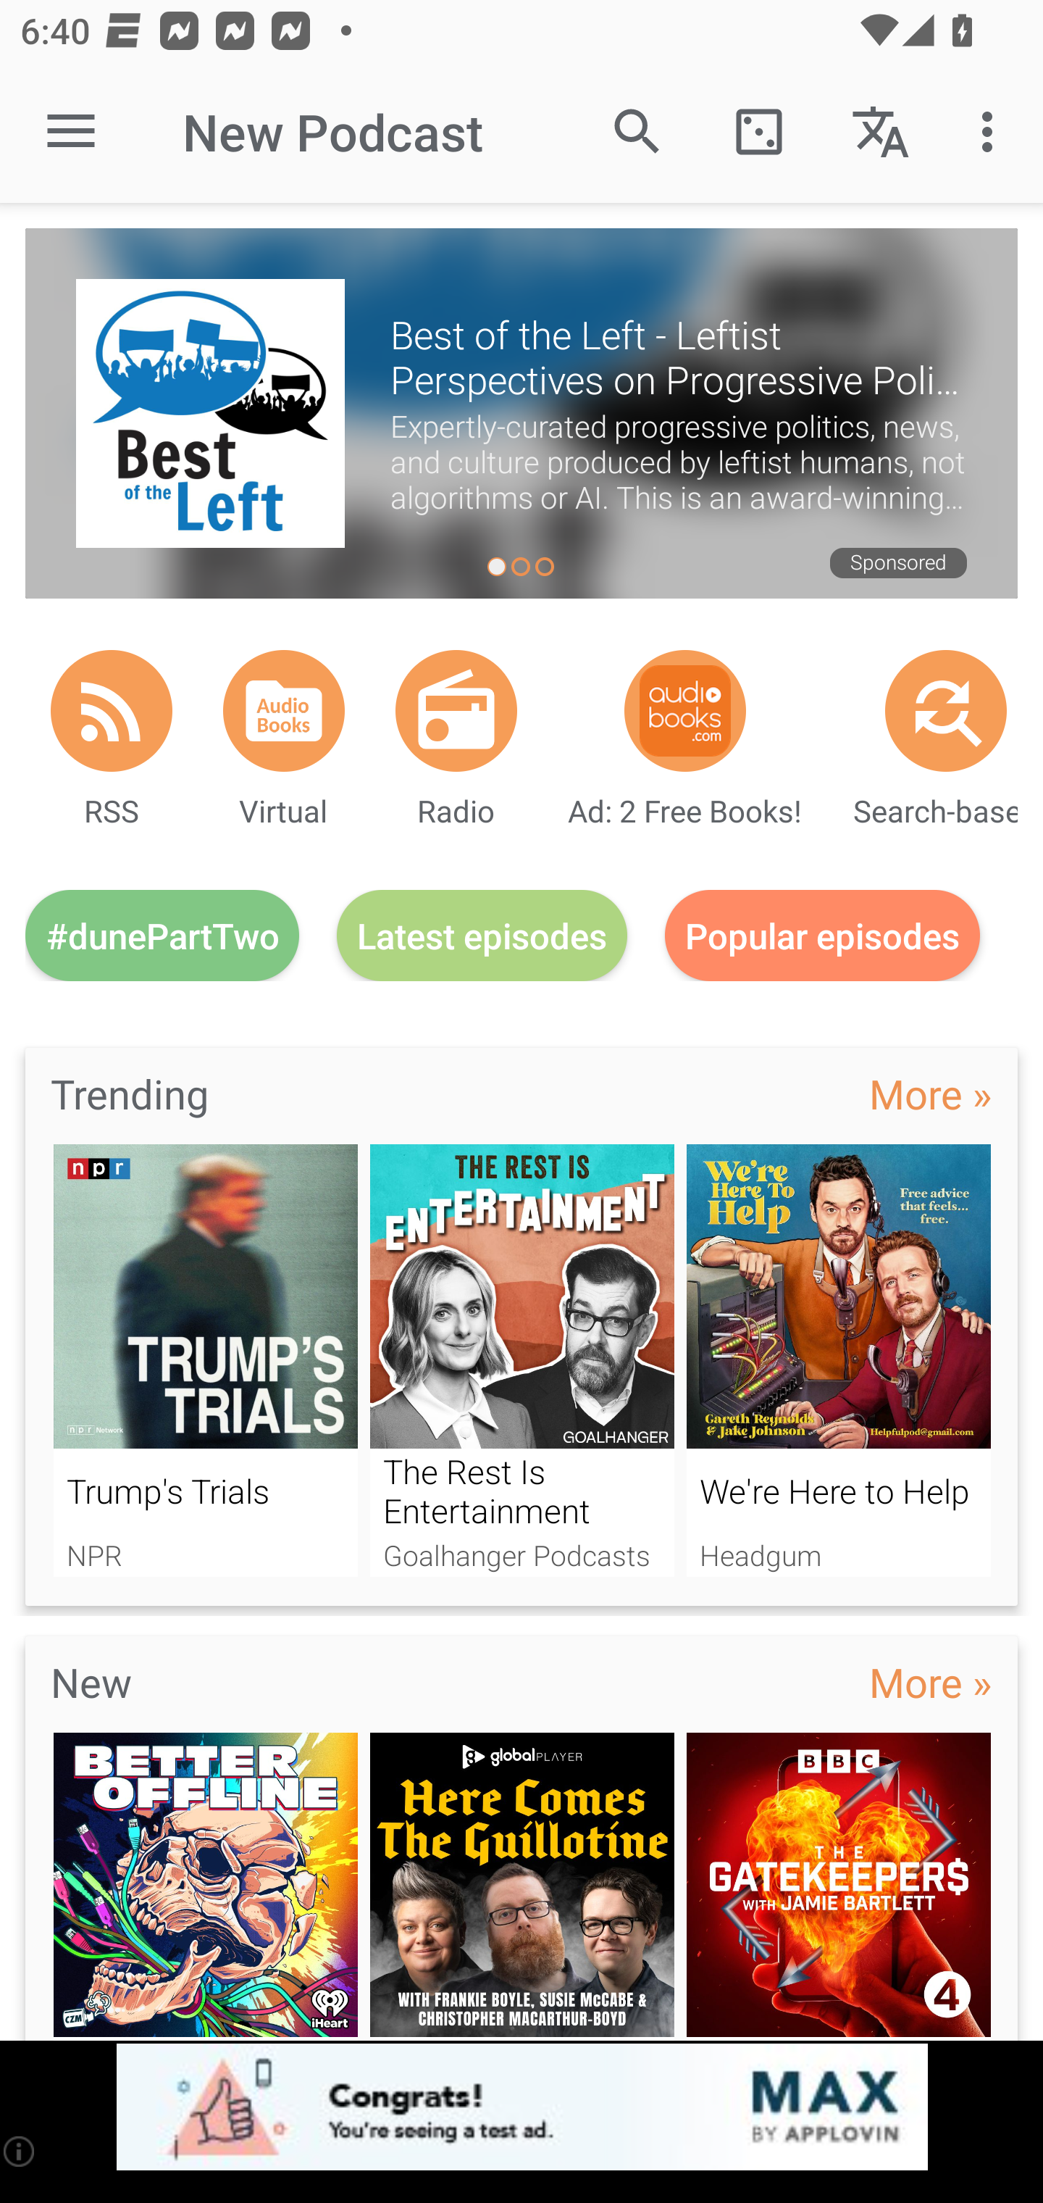 The height and width of the screenshot is (2203, 1043). I want to click on Search-based, so click(946, 710).